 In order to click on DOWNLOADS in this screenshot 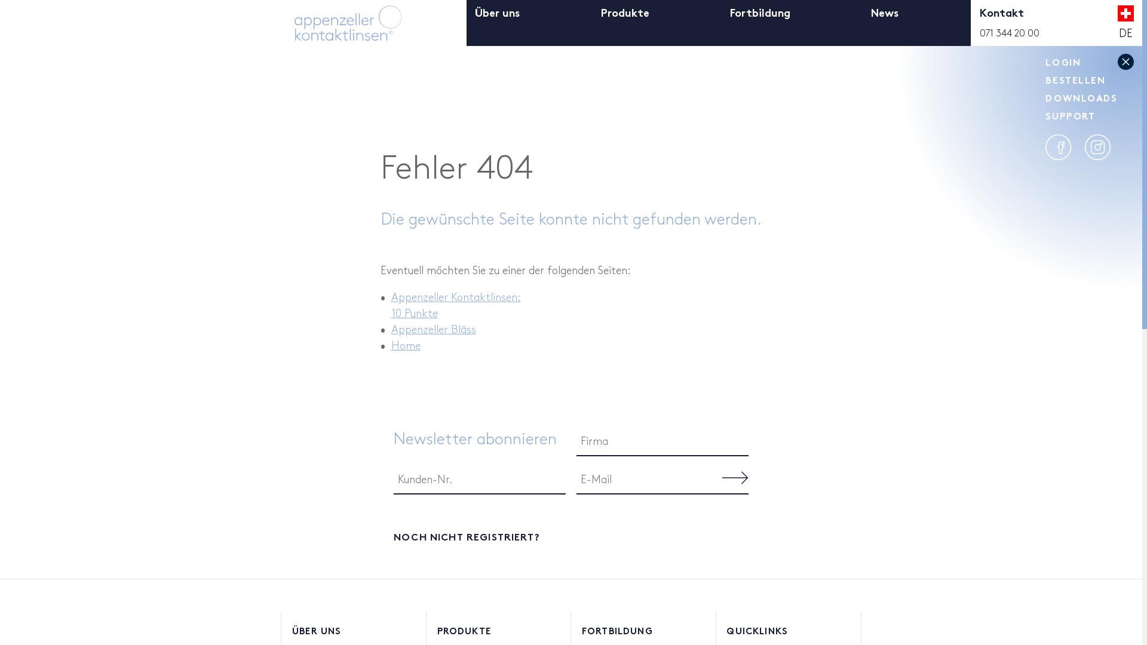, I will do `click(1081, 98)`.